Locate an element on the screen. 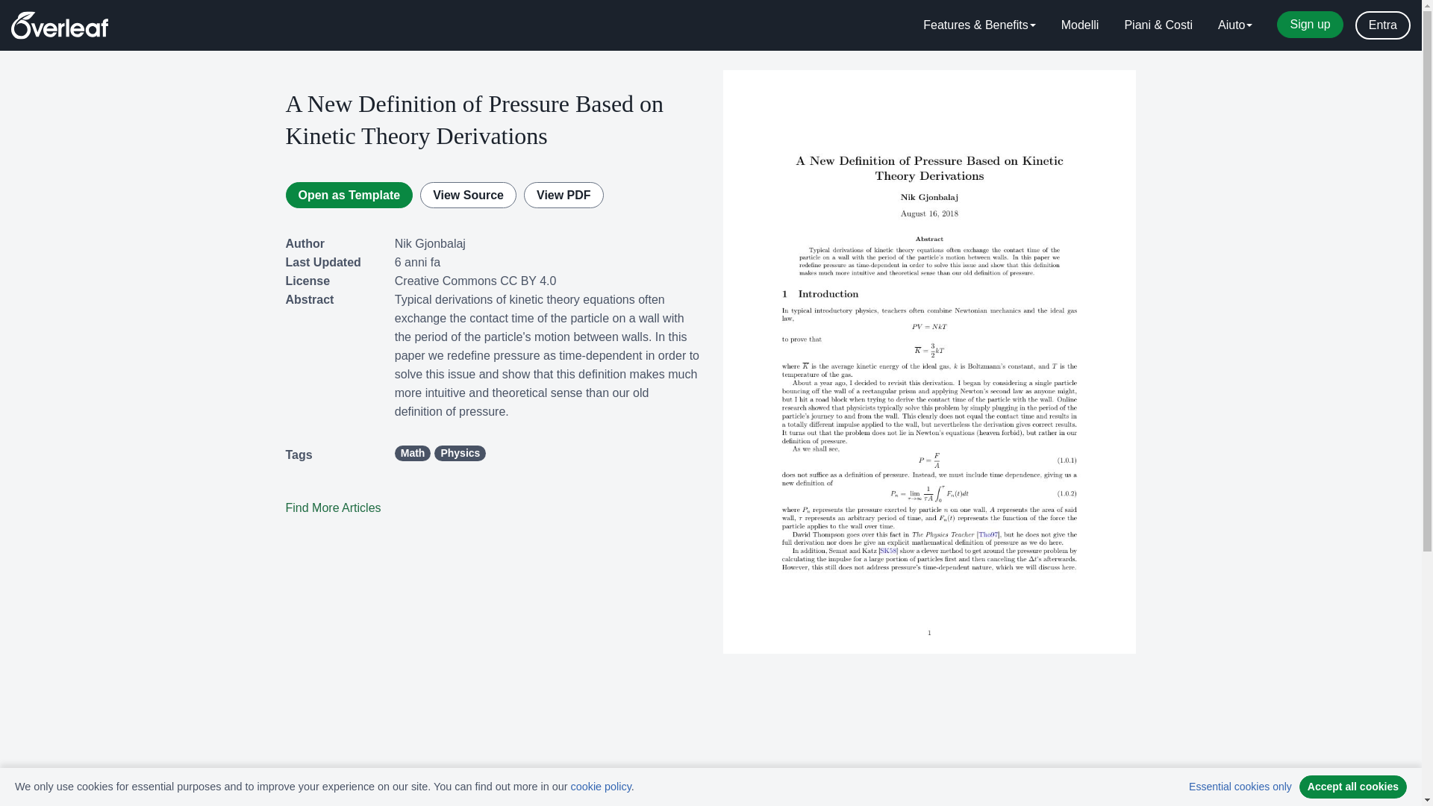 The height and width of the screenshot is (806, 1433). Modelli is located at coordinates (1080, 25).